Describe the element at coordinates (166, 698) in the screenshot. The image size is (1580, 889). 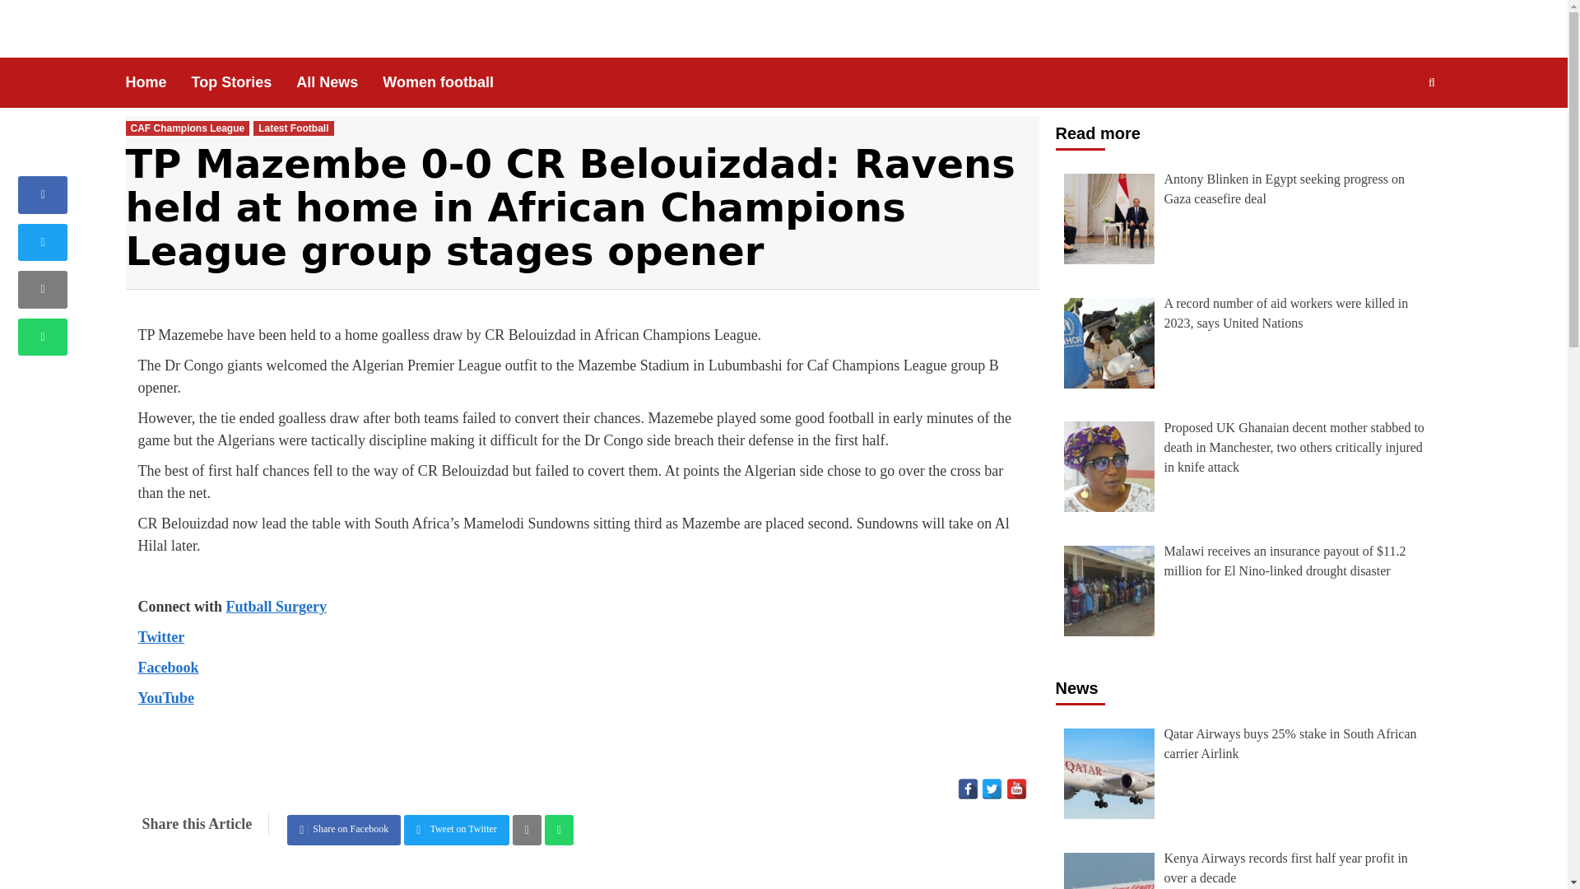
I see `YouTube` at that location.